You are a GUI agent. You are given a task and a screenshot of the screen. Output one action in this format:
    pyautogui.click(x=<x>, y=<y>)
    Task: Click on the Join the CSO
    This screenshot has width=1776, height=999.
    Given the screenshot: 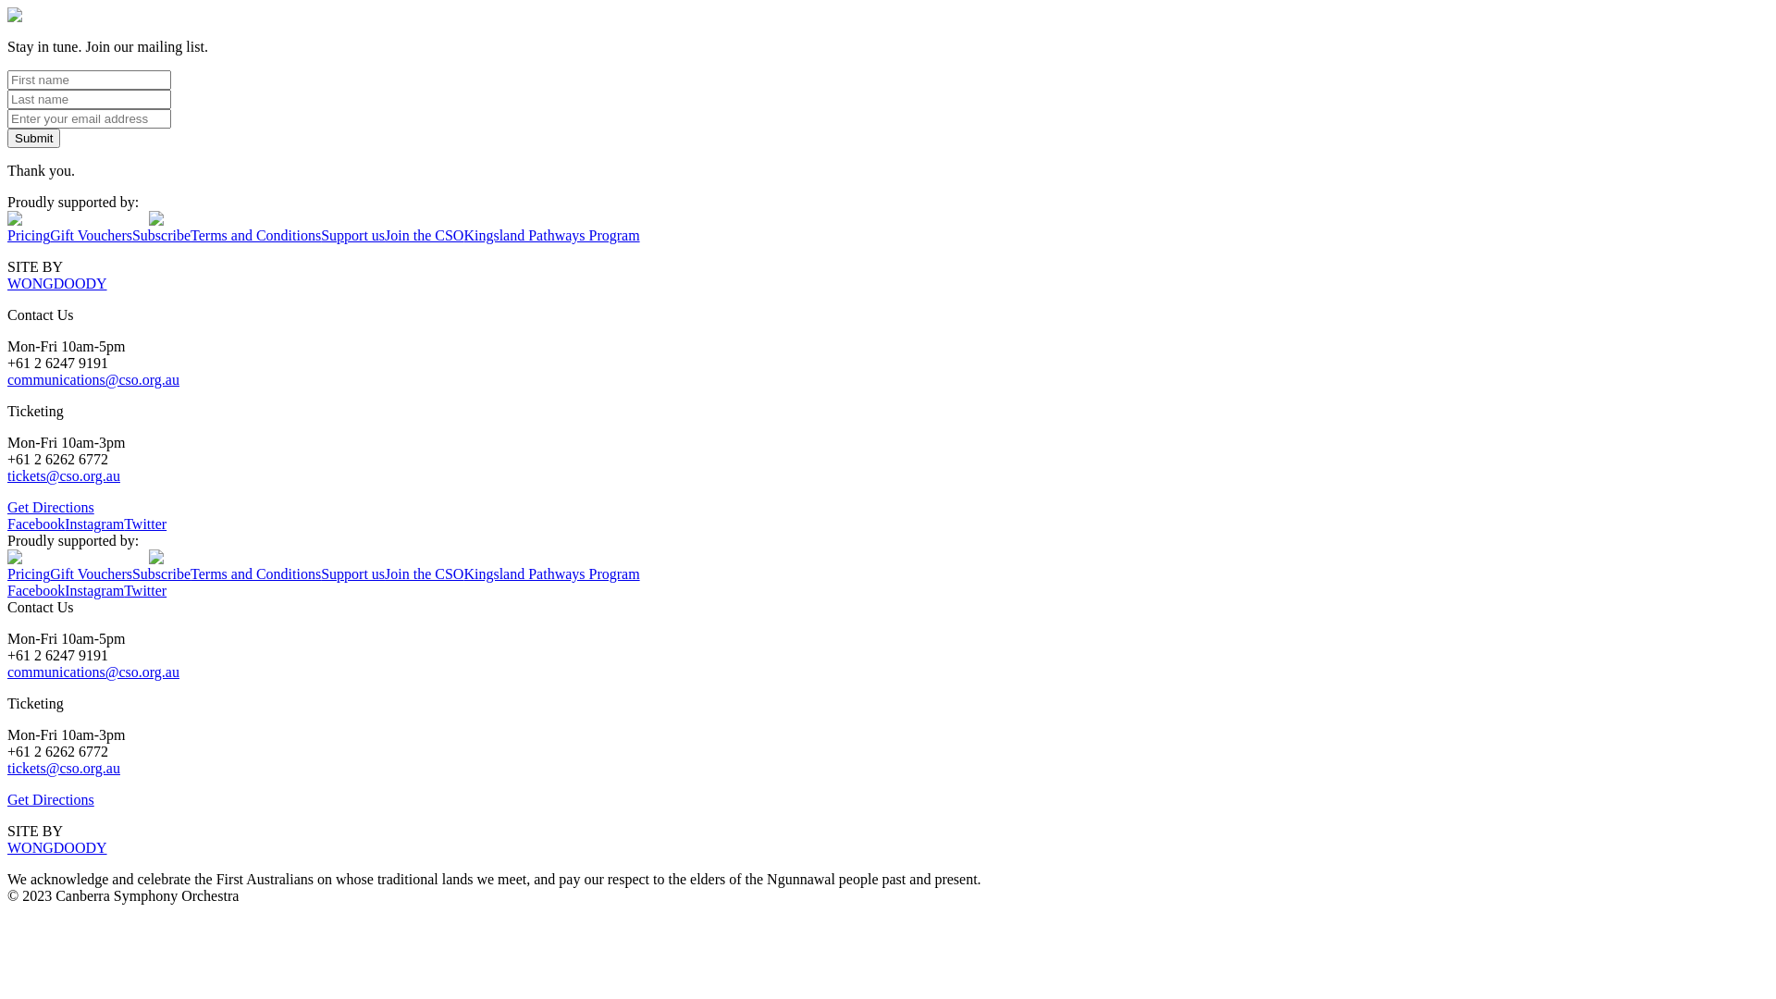 What is the action you would take?
    pyautogui.click(x=424, y=235)
    